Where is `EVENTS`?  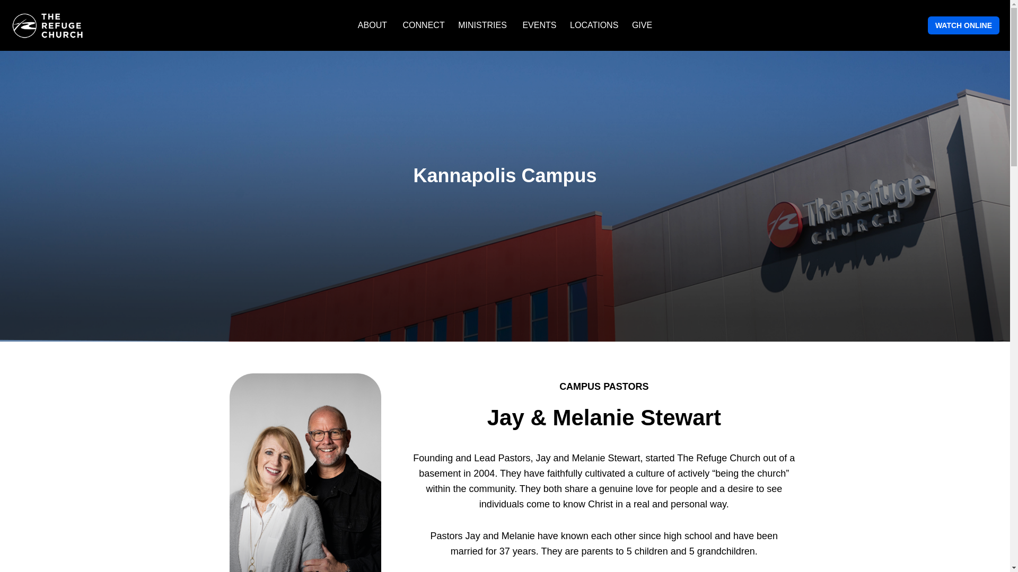
EVENTS is located at coordinates (544, 25).